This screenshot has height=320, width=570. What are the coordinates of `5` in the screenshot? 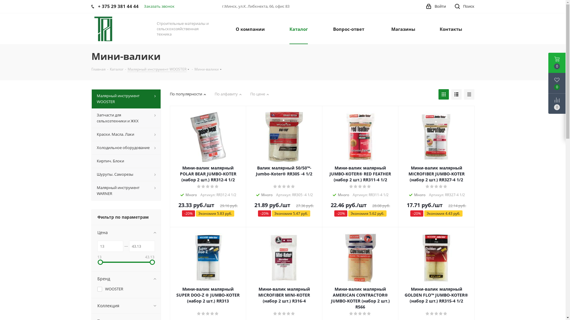 It's located at (445, 314).